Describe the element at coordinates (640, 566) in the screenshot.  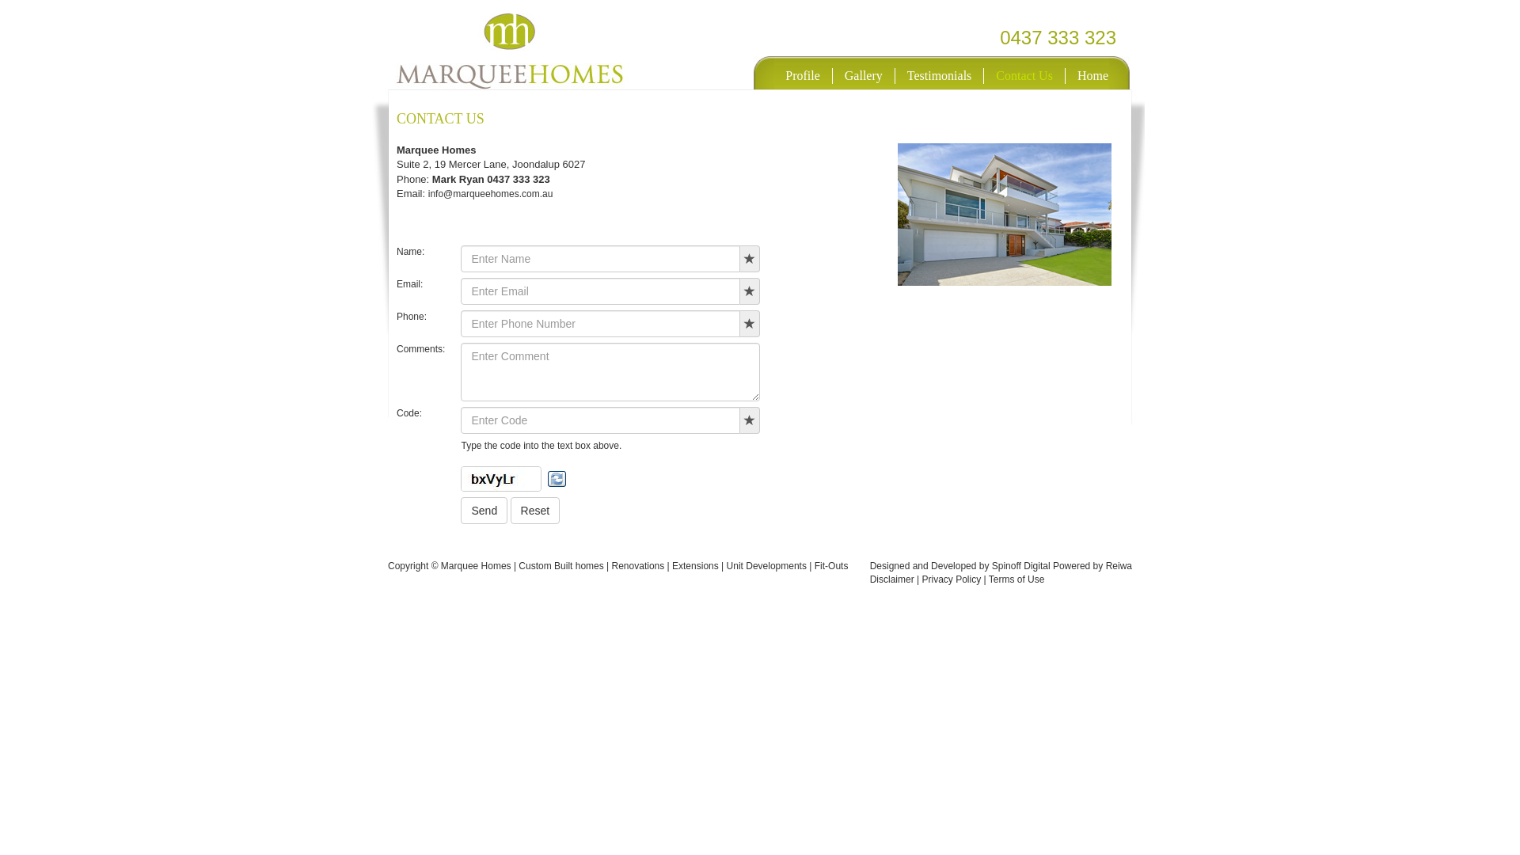
I see `Renovations` at that location.